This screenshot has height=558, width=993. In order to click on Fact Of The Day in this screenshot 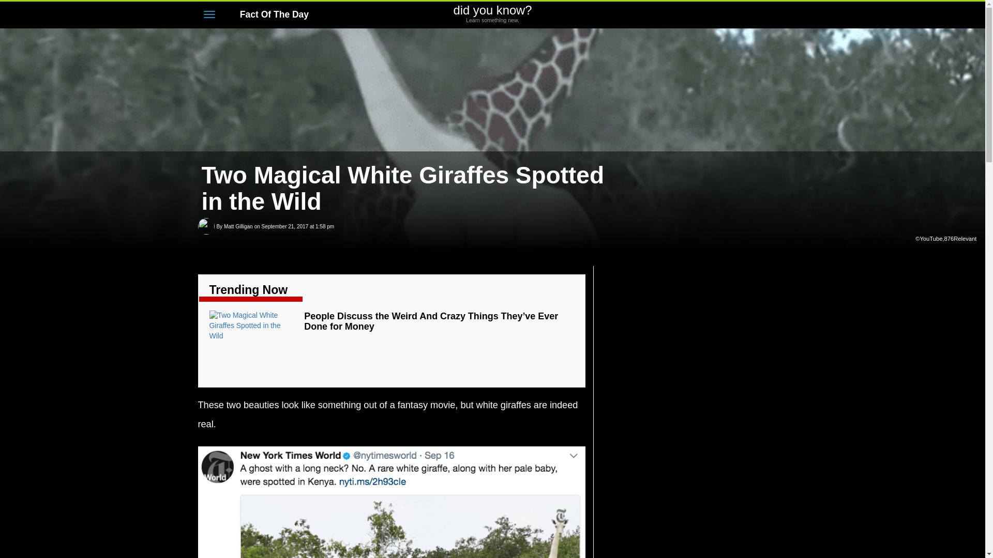, I will do `click(725, 16)`.